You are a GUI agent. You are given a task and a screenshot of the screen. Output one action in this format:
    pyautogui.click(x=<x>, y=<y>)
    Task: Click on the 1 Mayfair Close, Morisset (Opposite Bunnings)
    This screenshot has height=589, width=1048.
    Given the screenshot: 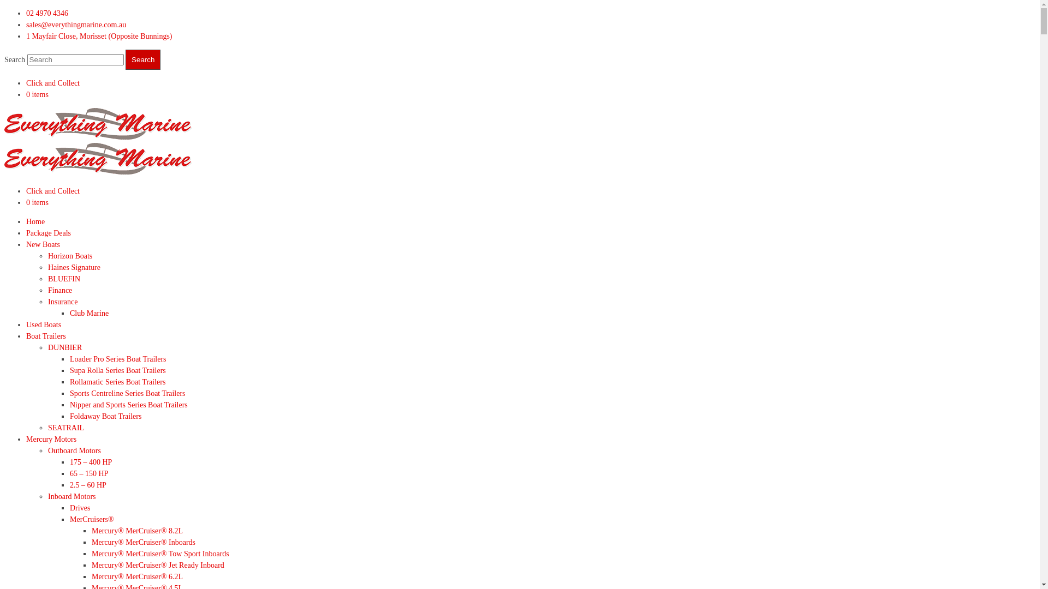 What is the action you would take?
    pyautogui.click(x=99, y=36)
    